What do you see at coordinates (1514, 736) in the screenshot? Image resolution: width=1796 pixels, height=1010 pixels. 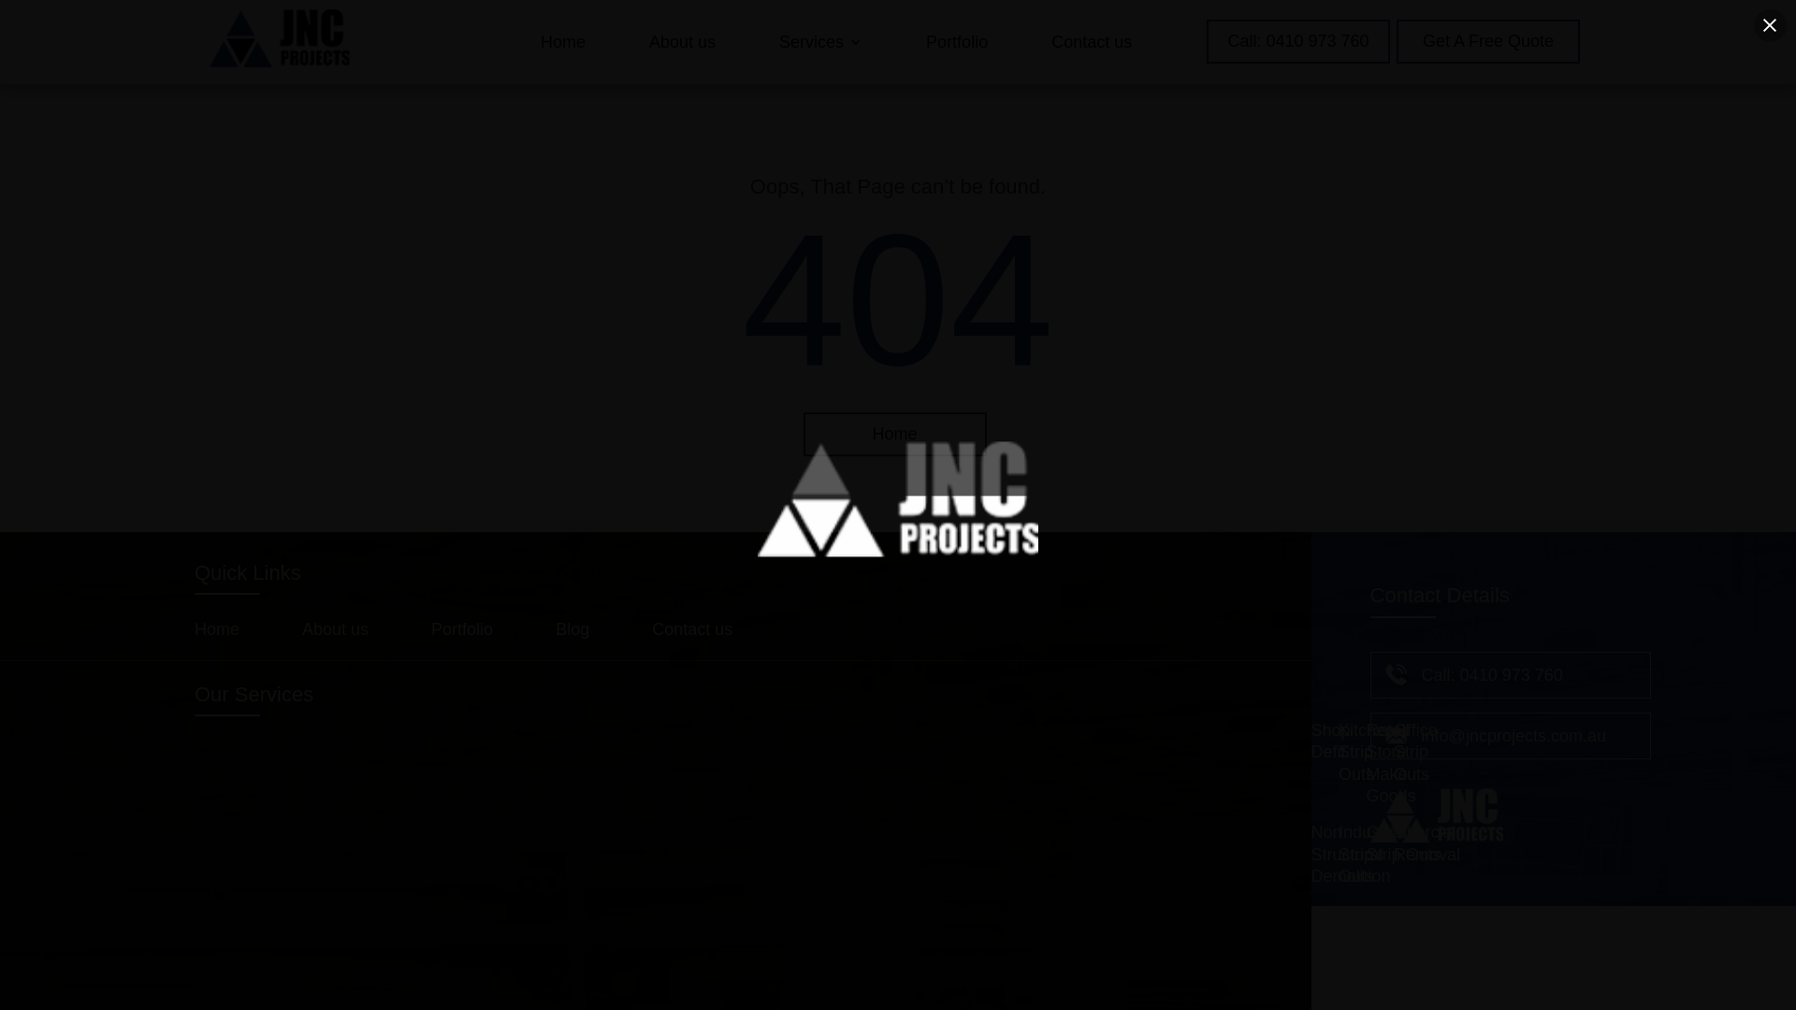 I see `info@jncprojects.com.au` at bounding box center [1514, 736].